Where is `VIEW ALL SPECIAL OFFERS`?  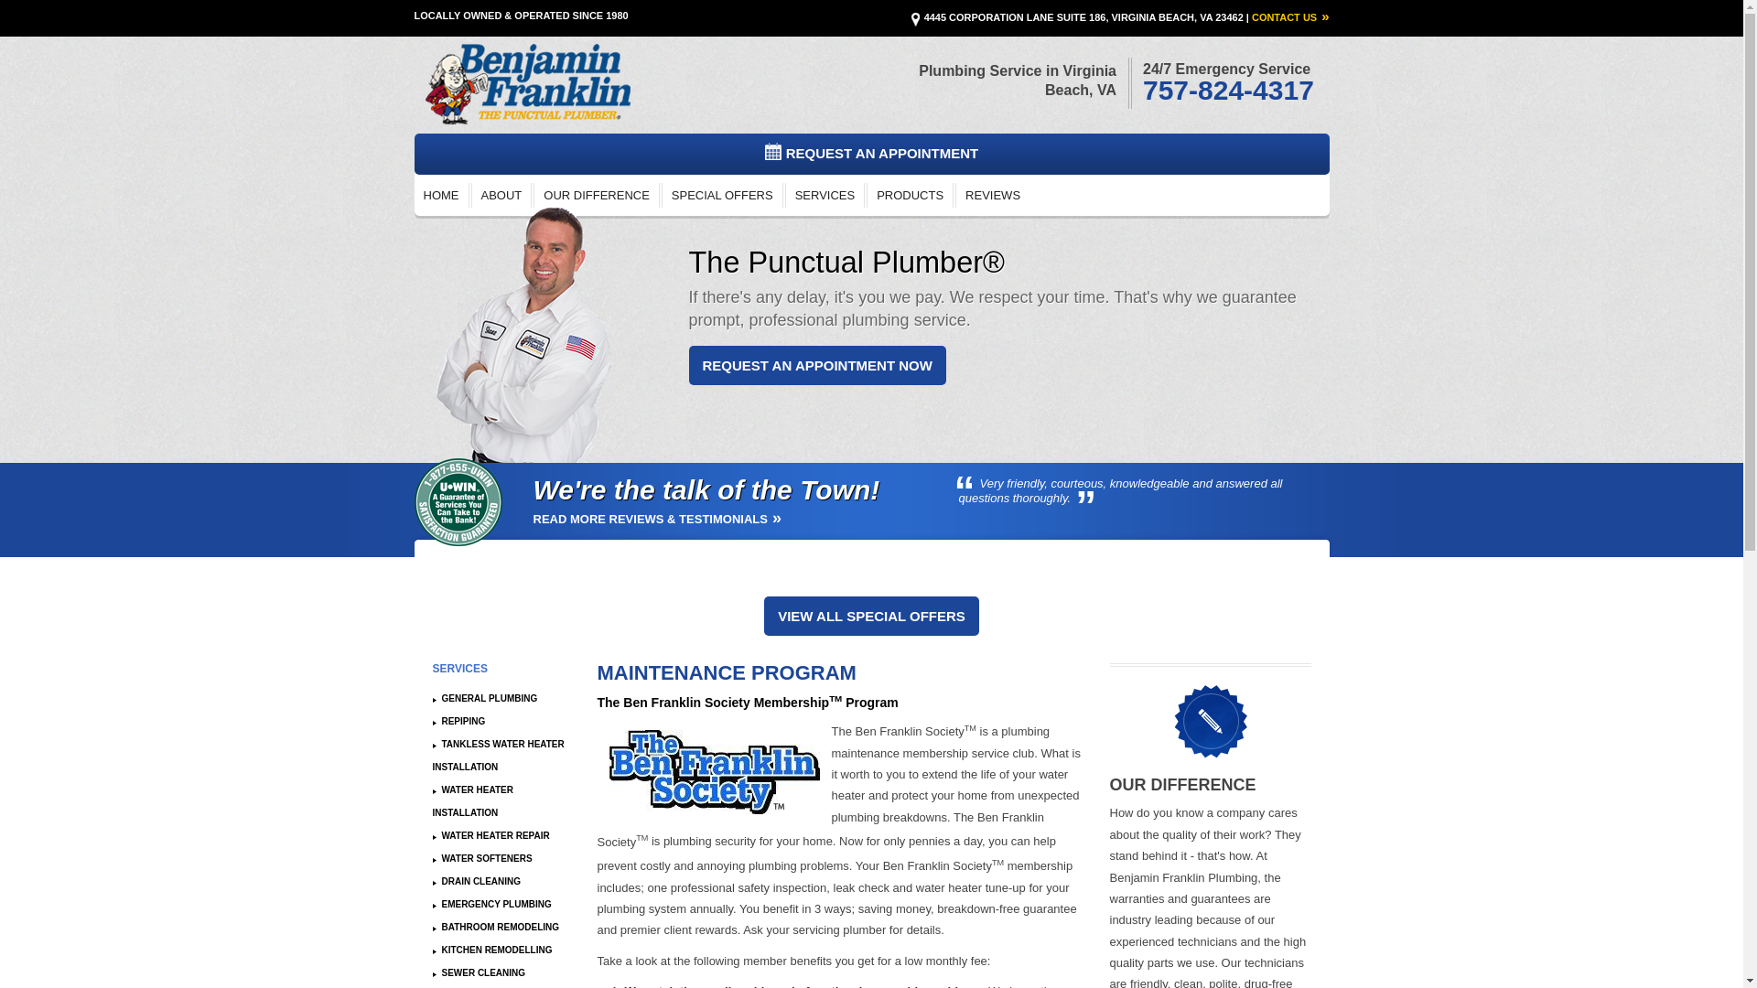 VIEW ALL SPECIAL OFFERS is located at coordinates (871, 617).